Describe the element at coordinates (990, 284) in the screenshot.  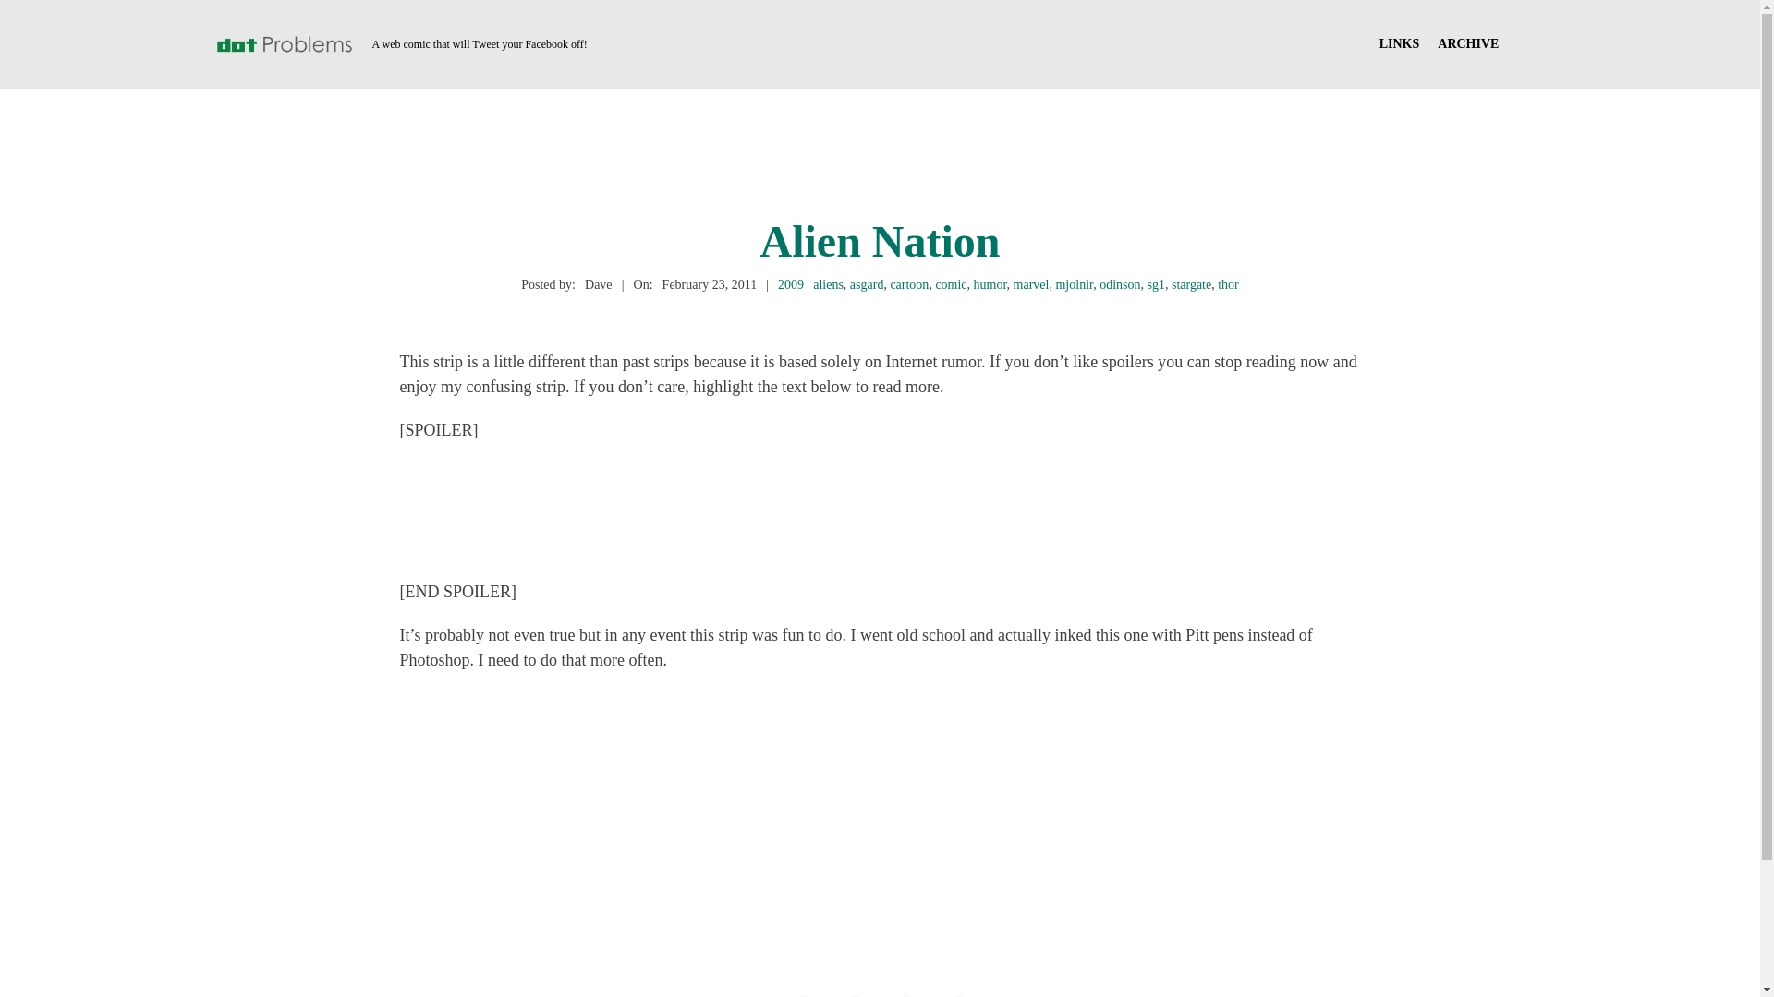
I see `humor` at that location.